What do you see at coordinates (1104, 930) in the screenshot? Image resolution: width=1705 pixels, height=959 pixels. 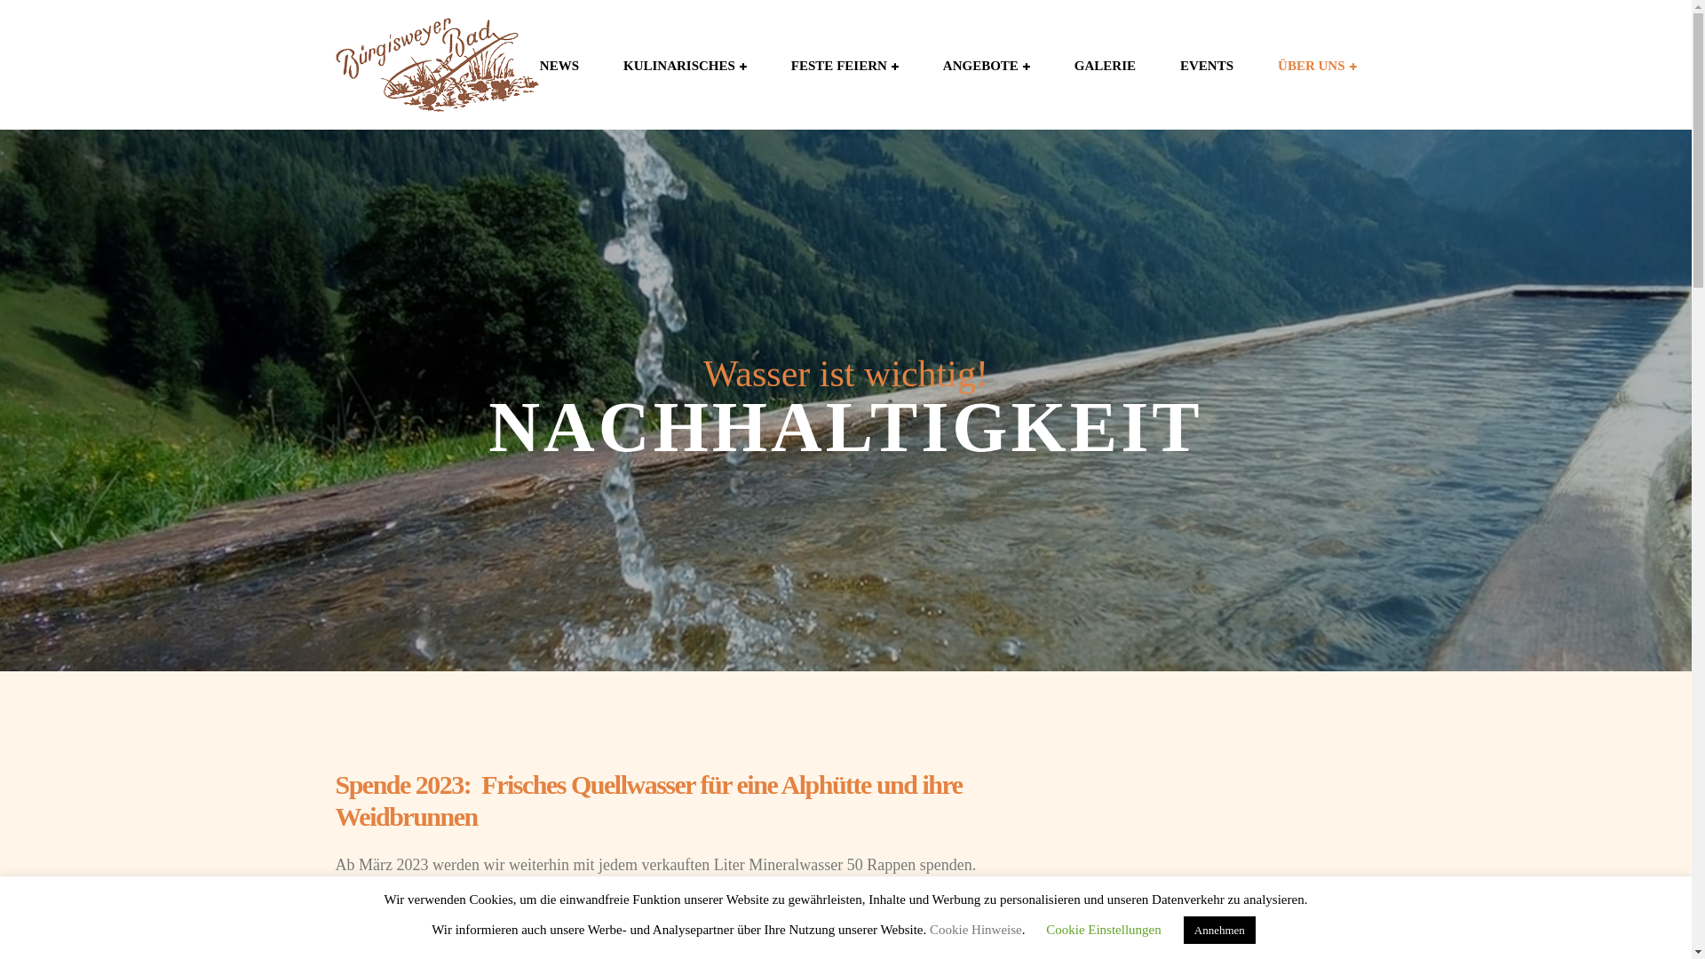 I see `Cookie Einstellungen` at bounding box center [1104, 930].